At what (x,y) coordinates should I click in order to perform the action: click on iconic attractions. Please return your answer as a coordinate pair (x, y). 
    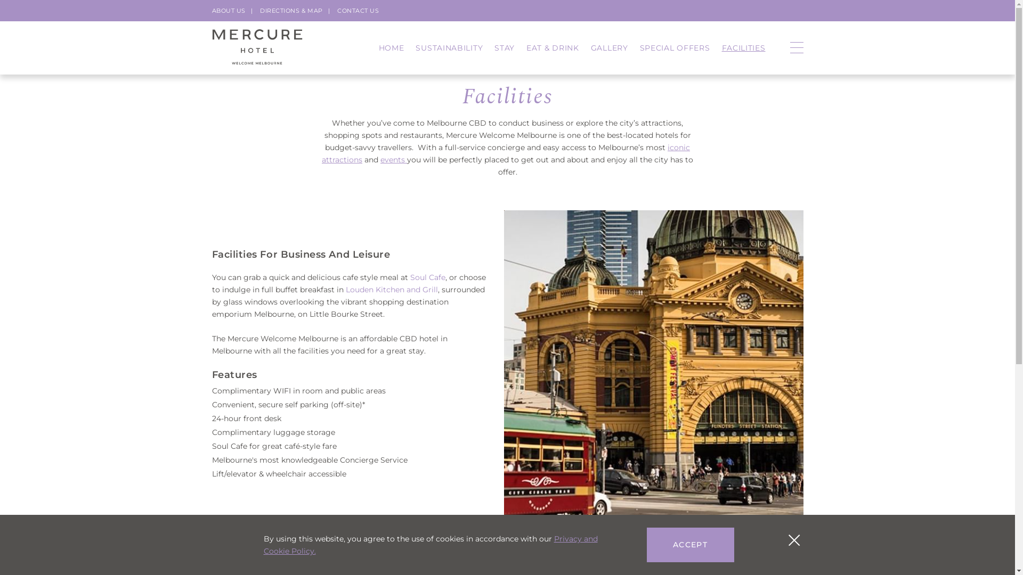
    Looking at the image, I should click on (506, 153).